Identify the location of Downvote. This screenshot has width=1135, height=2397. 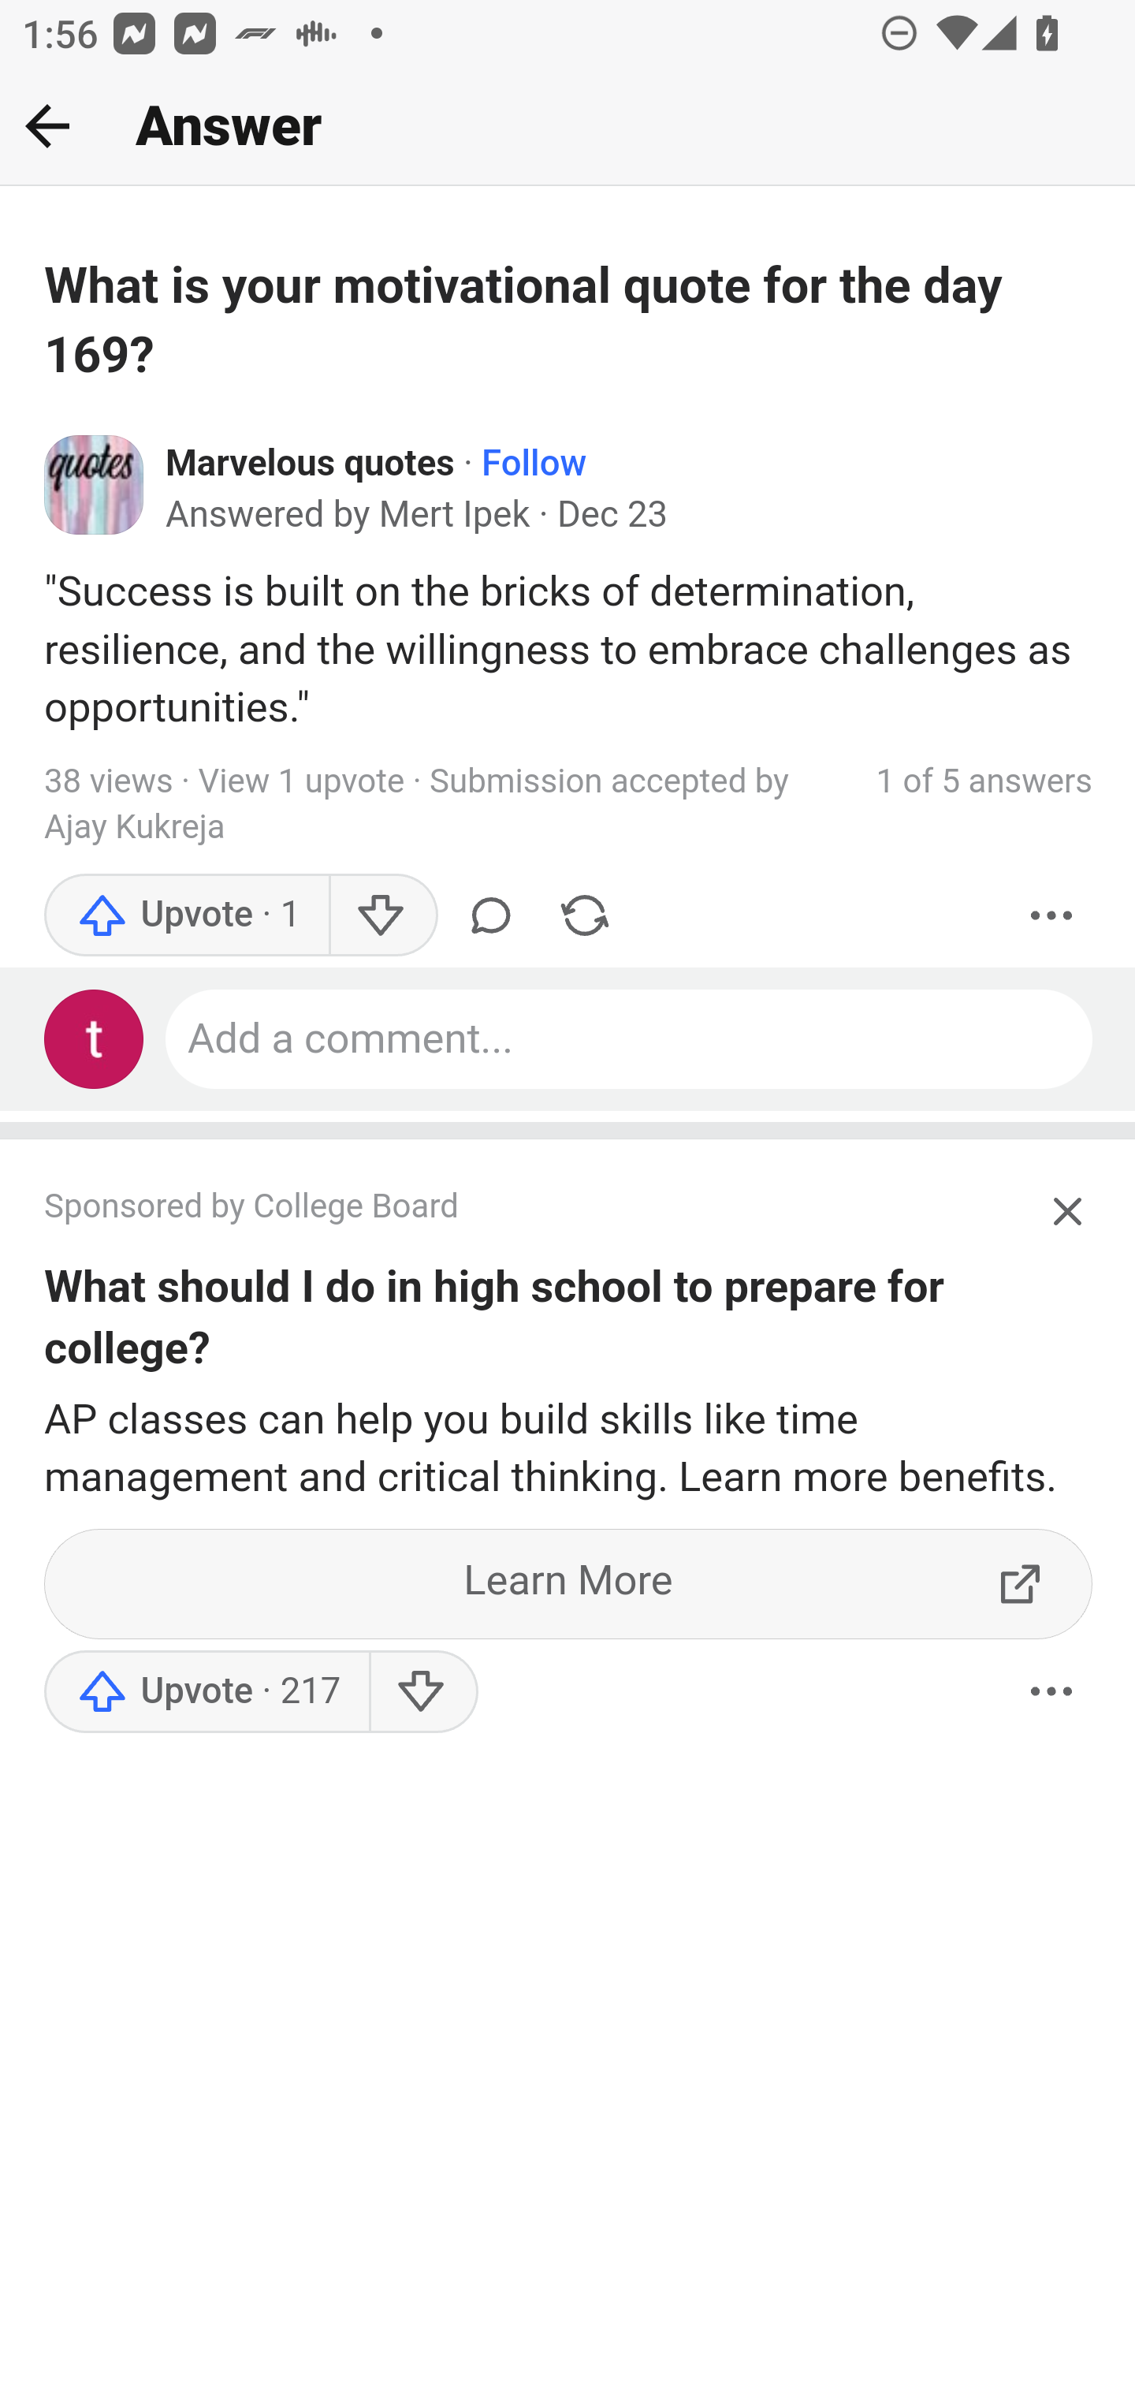
(422, 1691).